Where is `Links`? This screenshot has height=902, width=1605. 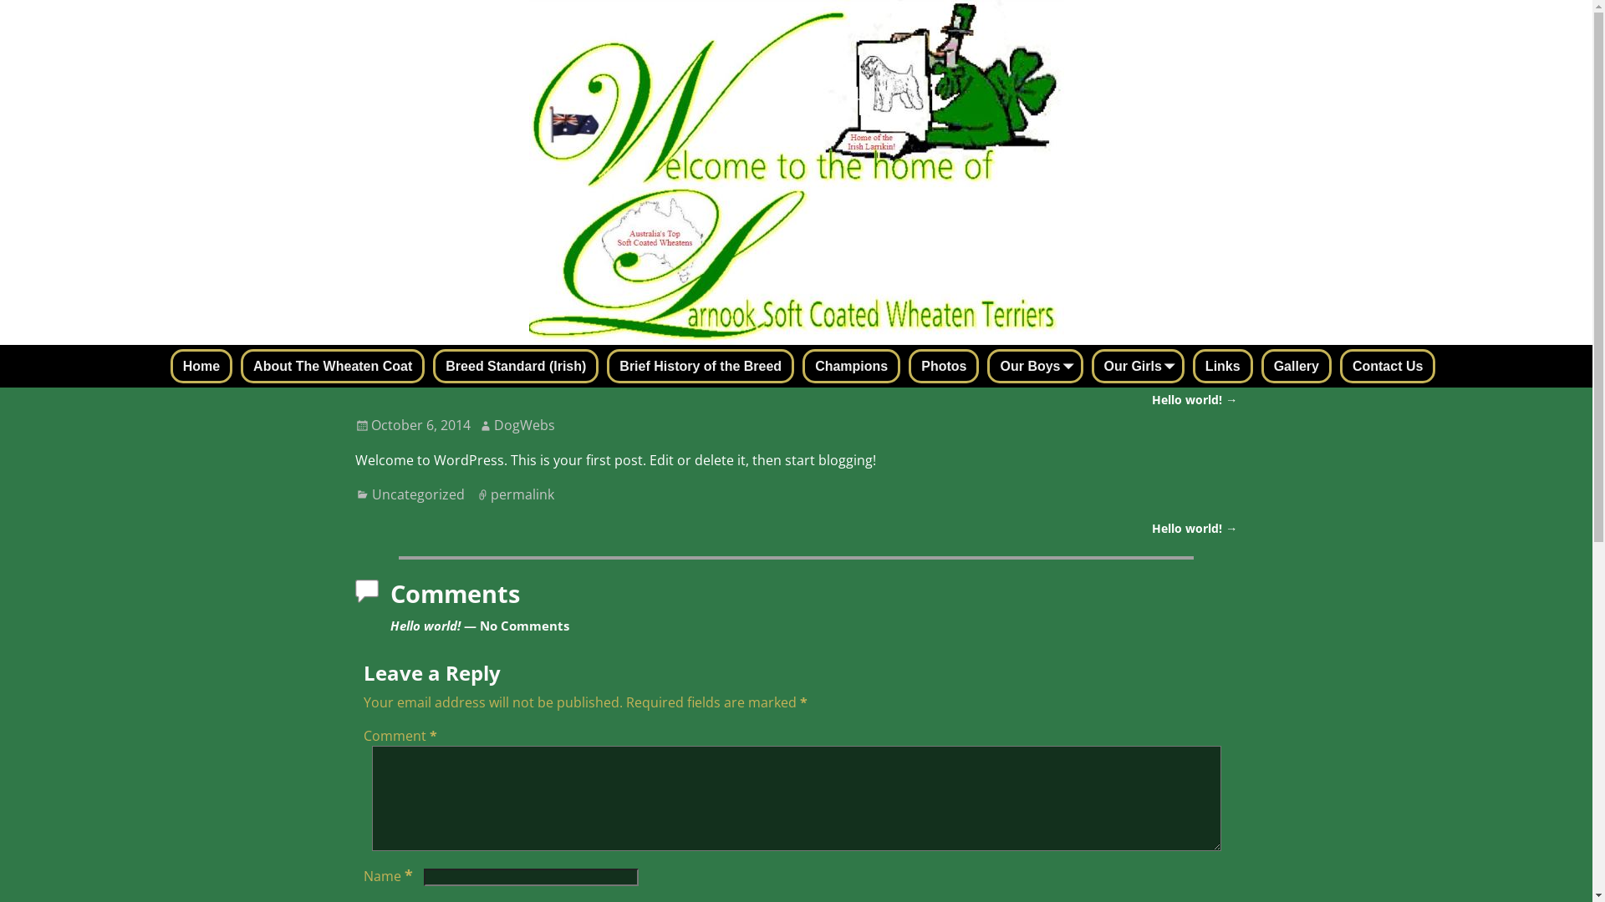
Links is located at coordinates (1223, 366).